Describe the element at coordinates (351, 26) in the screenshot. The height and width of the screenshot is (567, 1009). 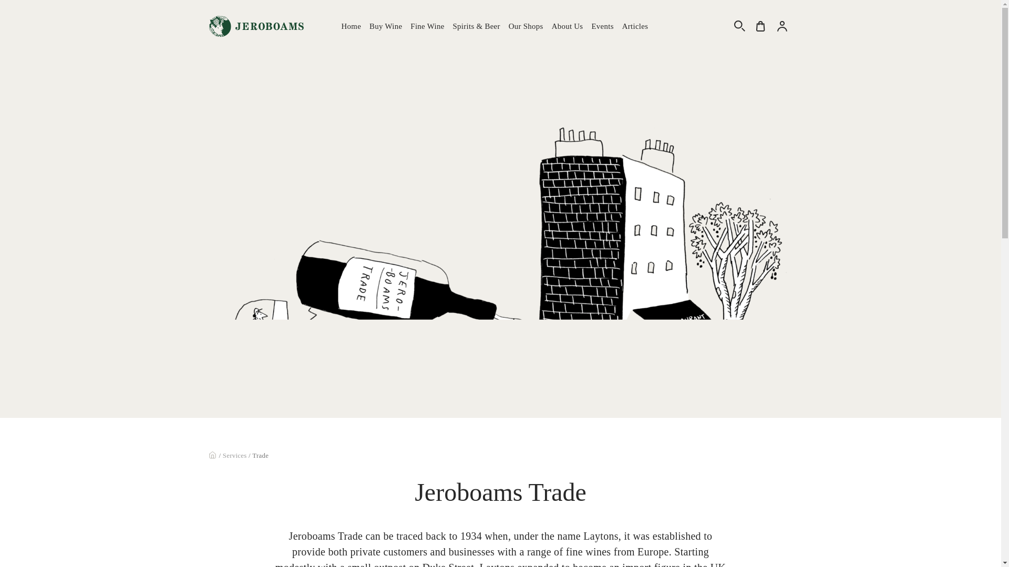
I see `Home` at that location.